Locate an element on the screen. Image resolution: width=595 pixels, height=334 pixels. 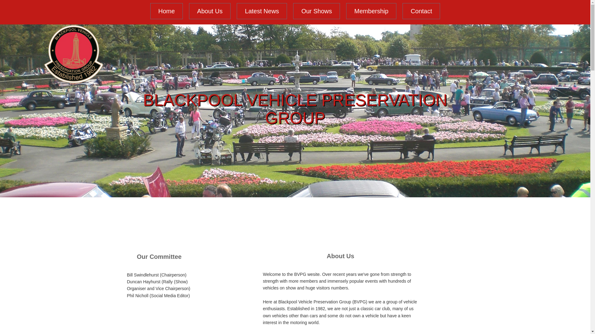
About Us is located at coordinates (210, 11).